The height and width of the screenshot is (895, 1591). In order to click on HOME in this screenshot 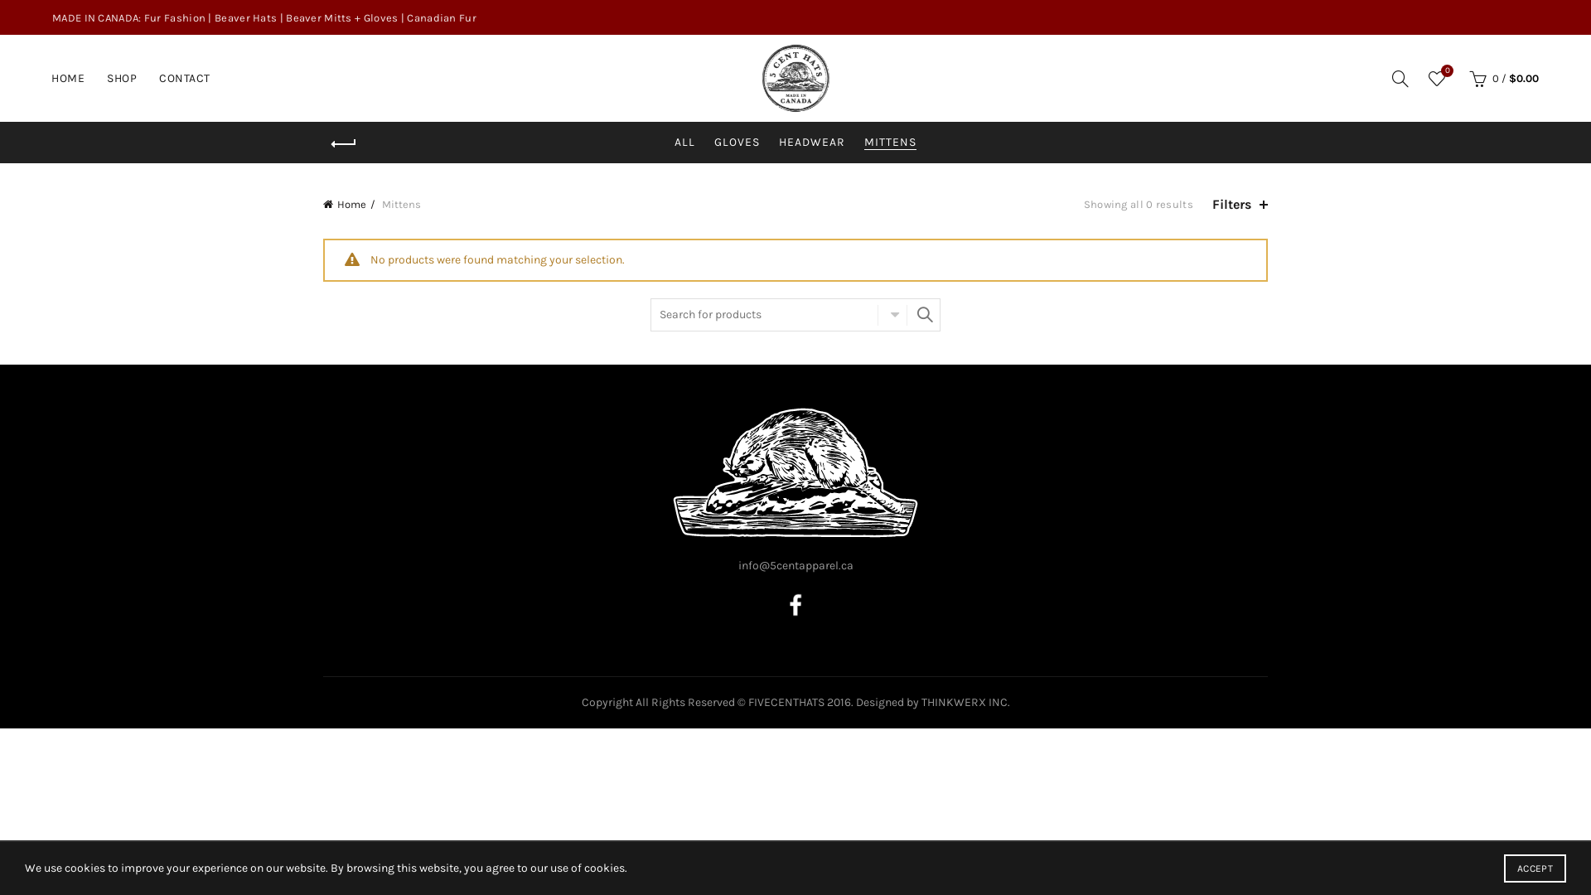, I will do `click(68, 78)`.